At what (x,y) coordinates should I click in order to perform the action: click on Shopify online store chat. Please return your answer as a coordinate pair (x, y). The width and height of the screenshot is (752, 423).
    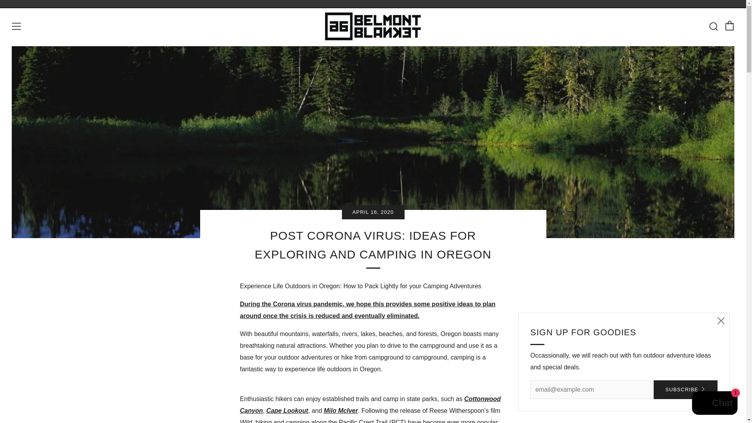
    Looking at the image, I should click on (714, 404).